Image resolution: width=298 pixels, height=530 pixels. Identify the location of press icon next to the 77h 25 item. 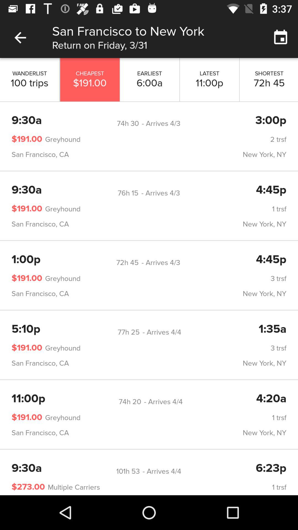
(26, 329).